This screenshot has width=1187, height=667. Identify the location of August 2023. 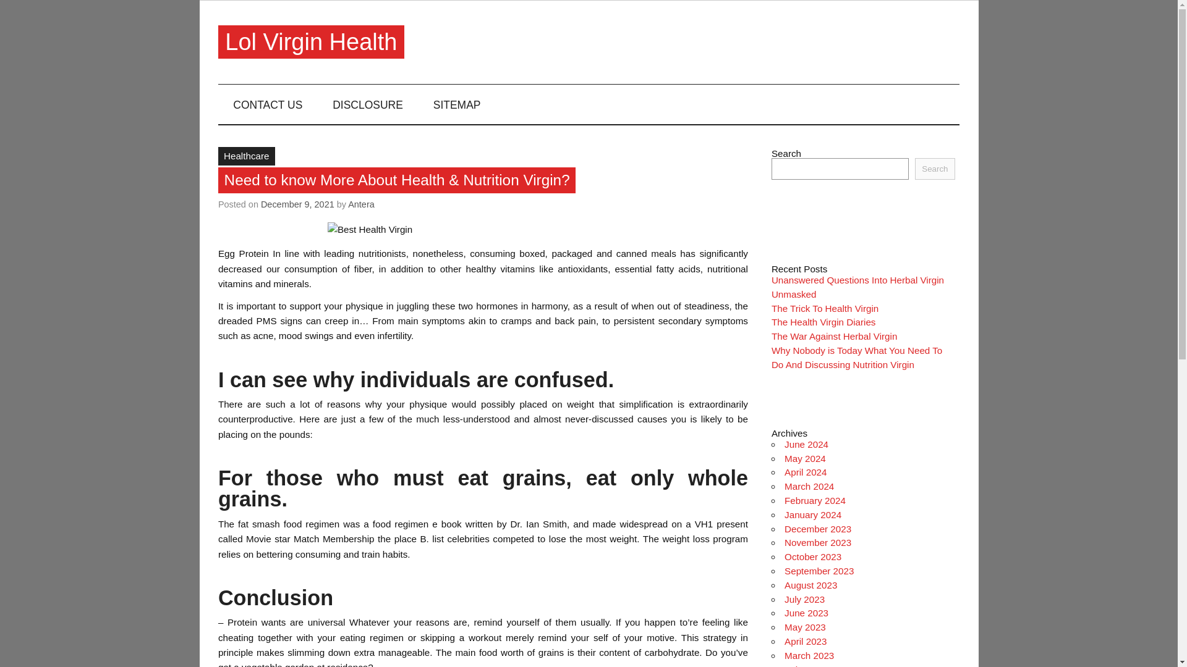
(810, 584).